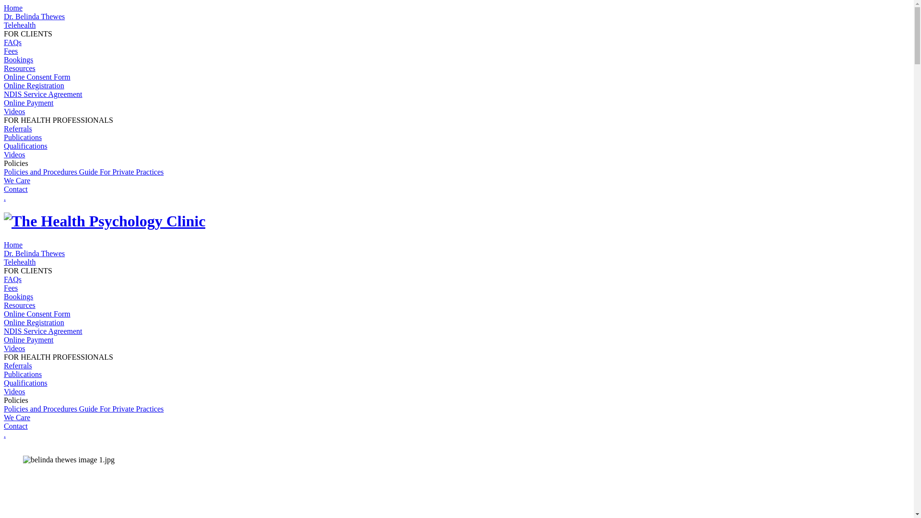 The height and width of the screenshot is (518, 921). Describe the element at coordinates (5, 435) in the screenshot. I see `.` at that location.